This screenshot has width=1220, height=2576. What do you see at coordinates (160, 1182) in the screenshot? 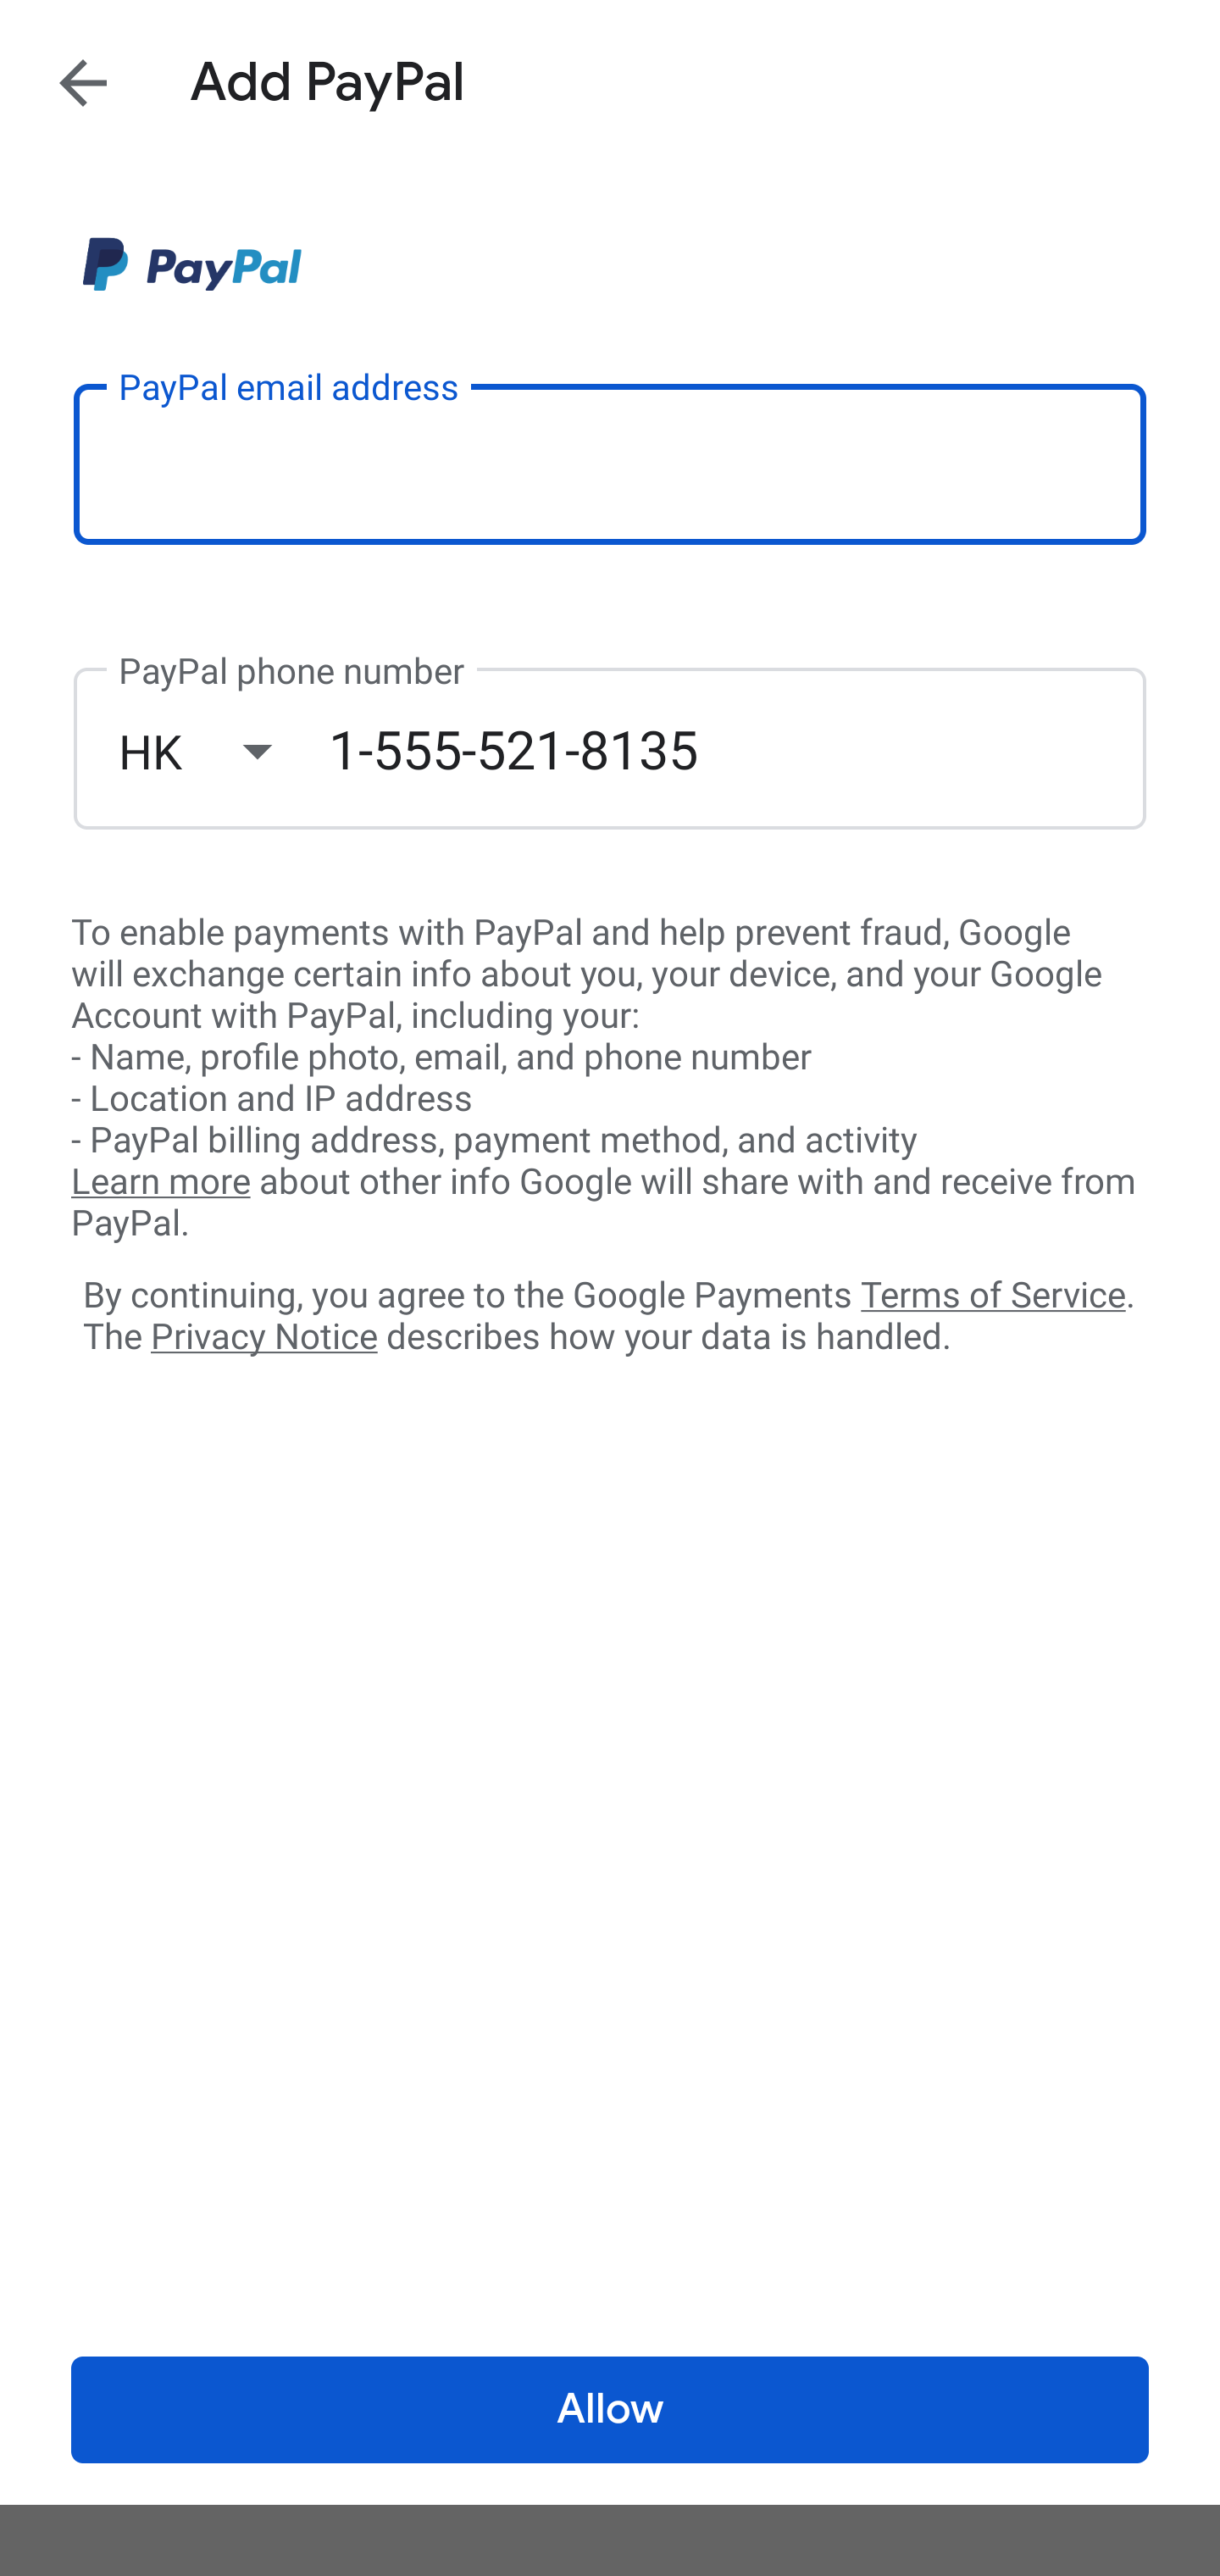
I see `Learn more` at bounding box center [160, 1182].